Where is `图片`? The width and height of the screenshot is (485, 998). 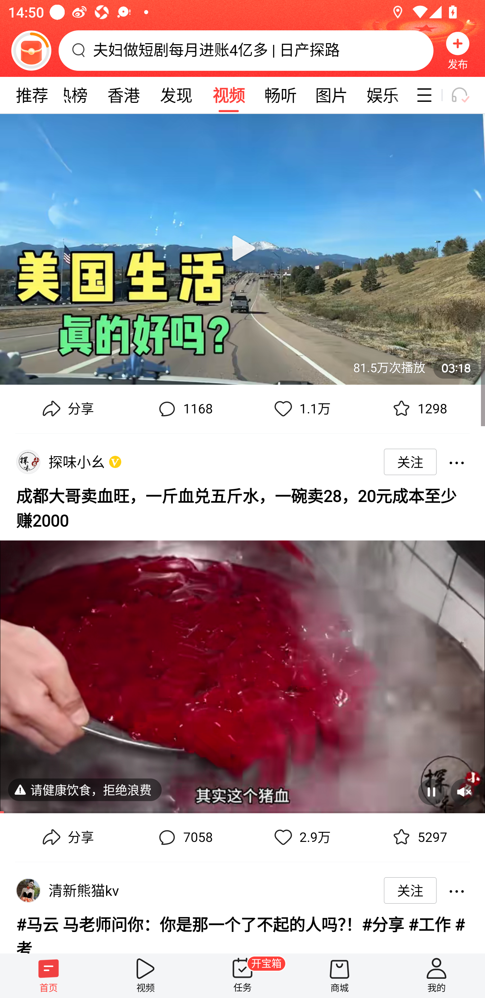 图片 is located at coordinates (331, 95).